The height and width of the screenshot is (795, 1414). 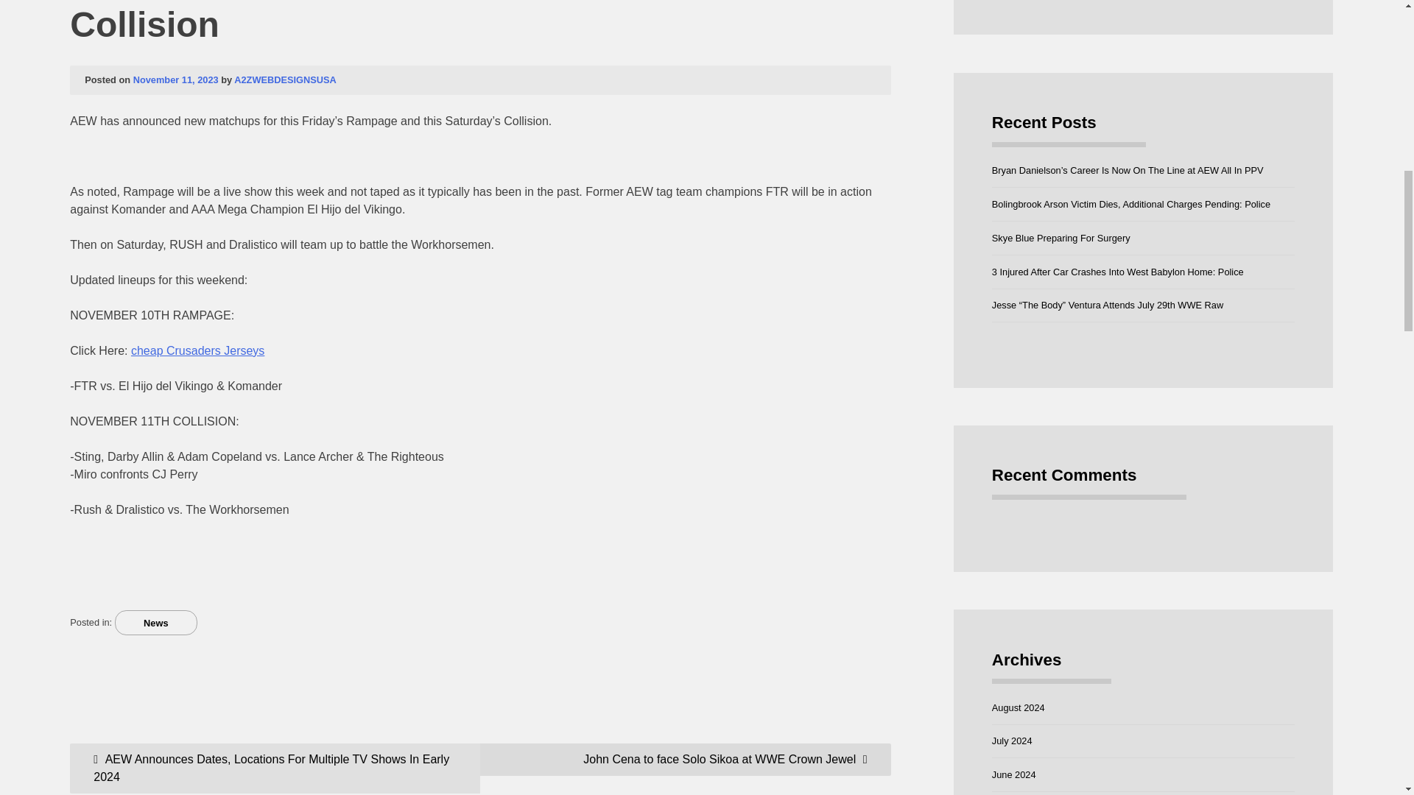 What do you see at coordinates (1118, 271) in the screenshot?
I see `3 Injured After Car Crashes Into West Babylon Home: Police` at bounding box center [1118, 271].